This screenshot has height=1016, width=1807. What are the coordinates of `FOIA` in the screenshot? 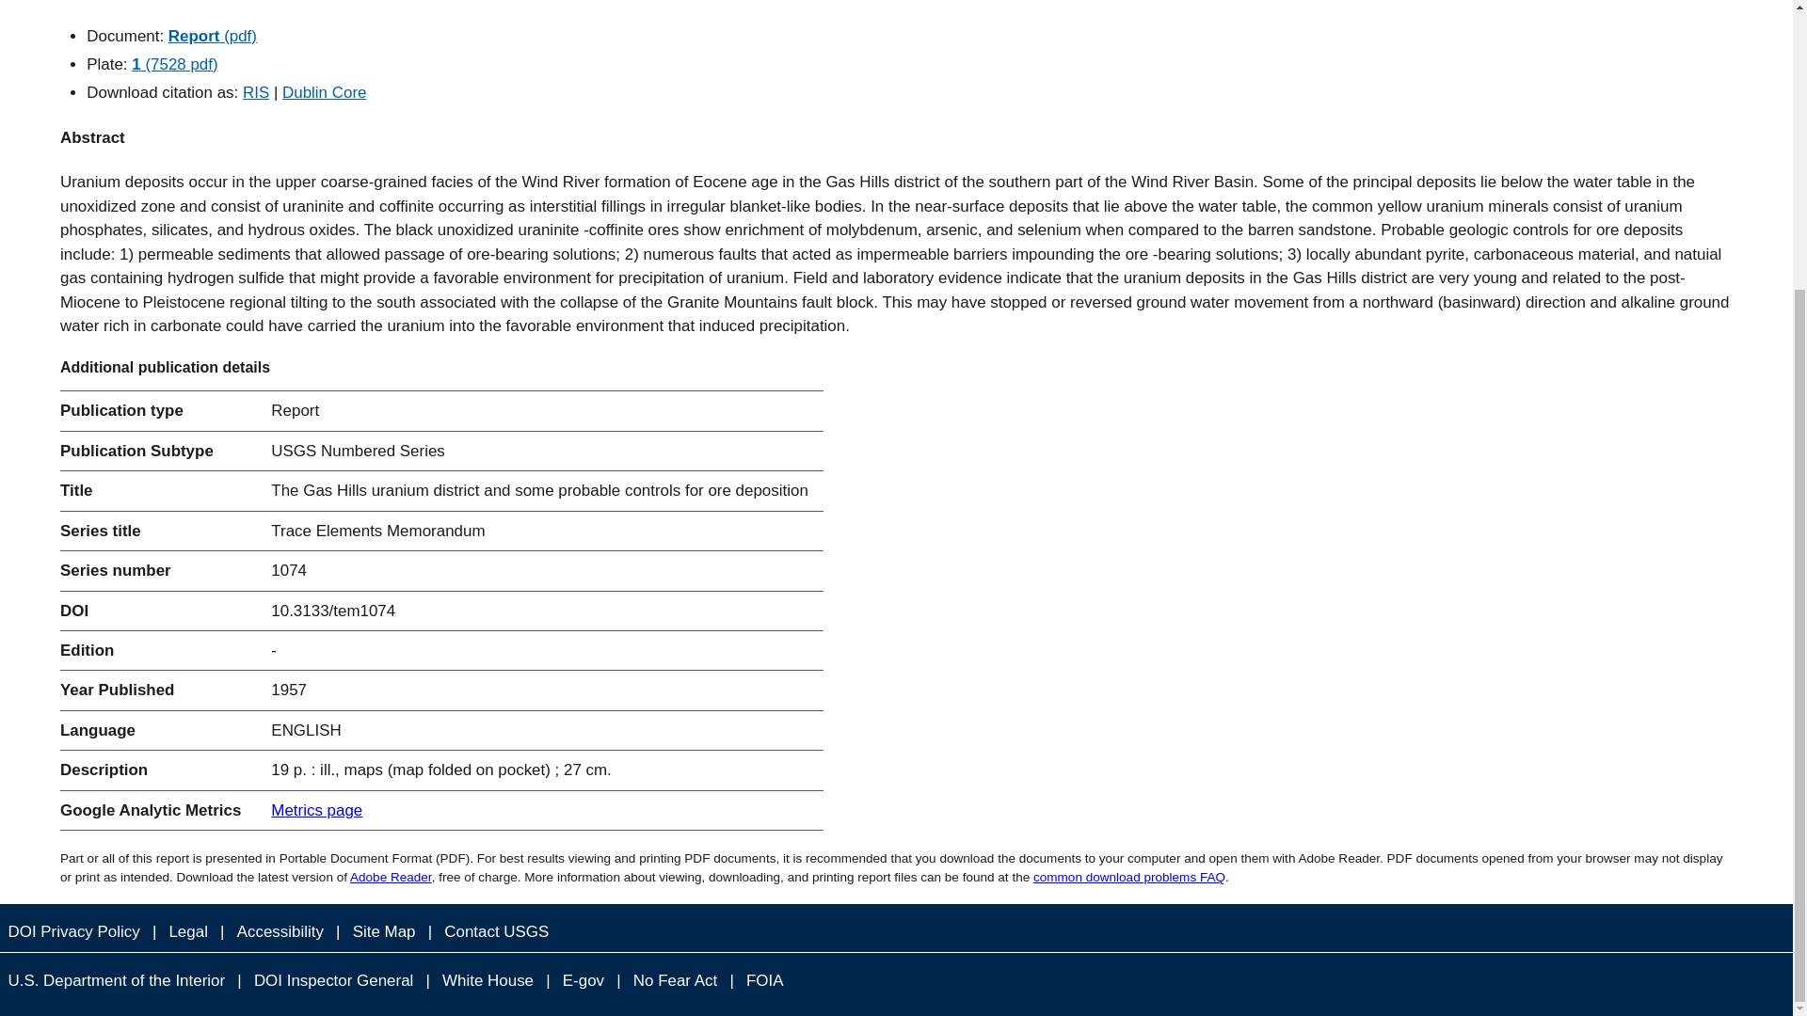 It's located at (764, 980).